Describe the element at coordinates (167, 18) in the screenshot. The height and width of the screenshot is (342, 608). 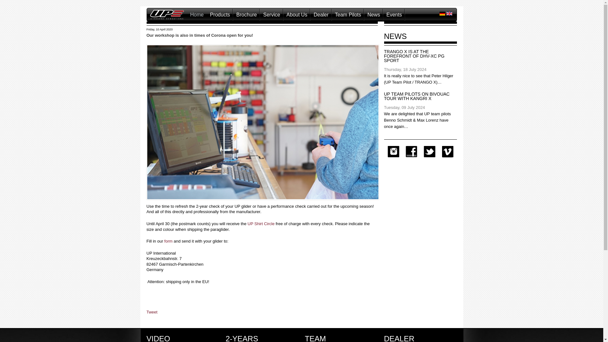
I see `UP International Homepage` at that location.